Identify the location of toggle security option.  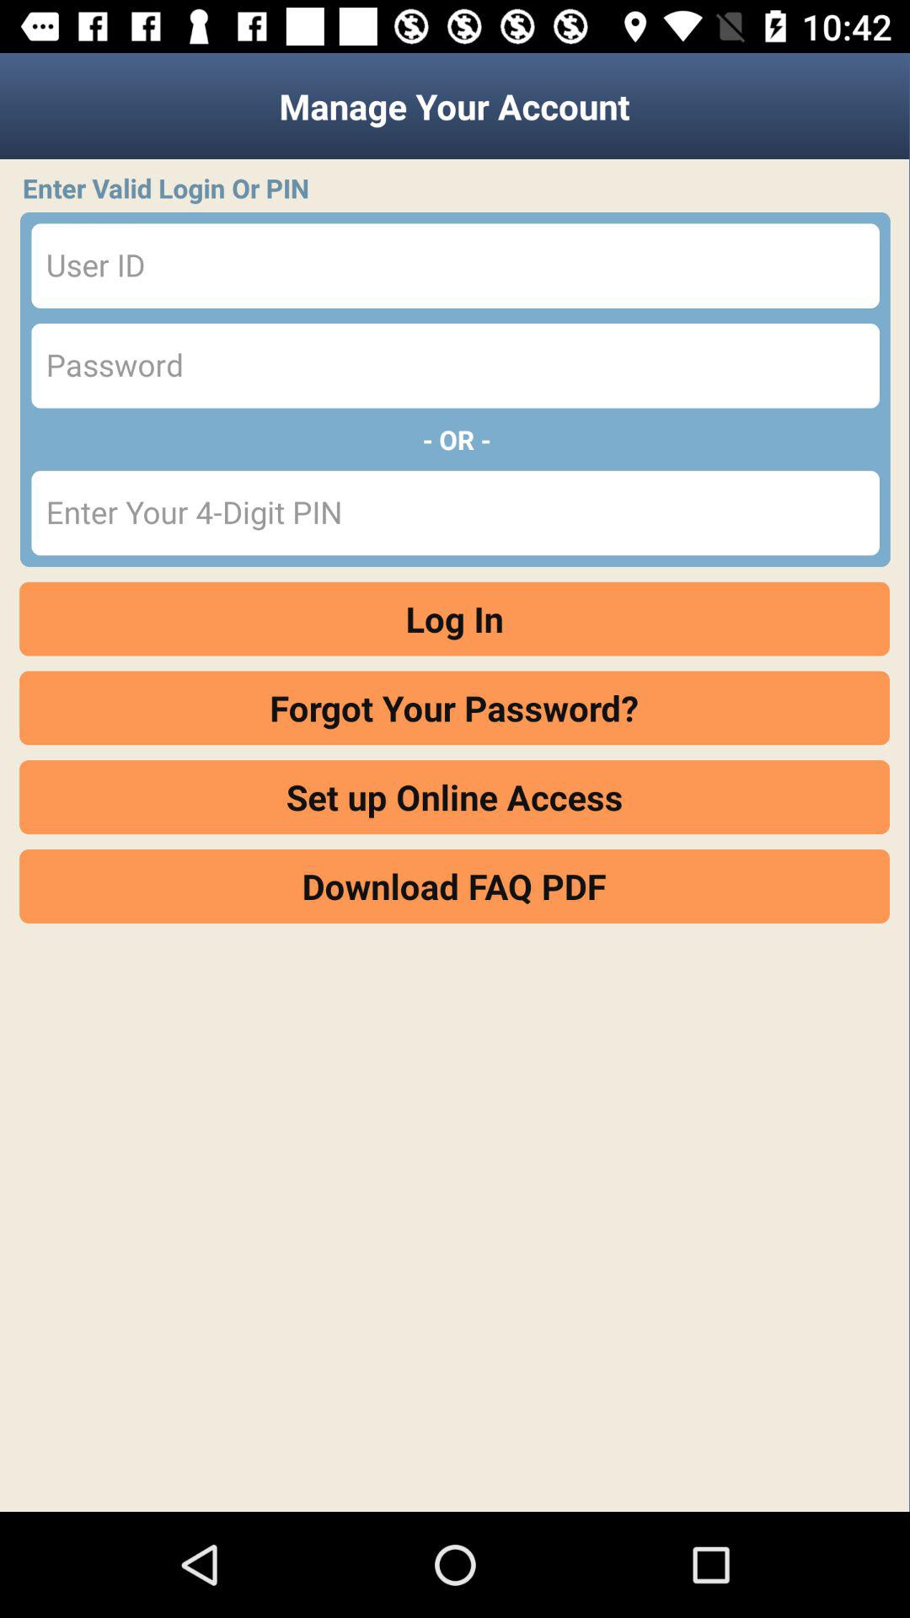
(455, 366).